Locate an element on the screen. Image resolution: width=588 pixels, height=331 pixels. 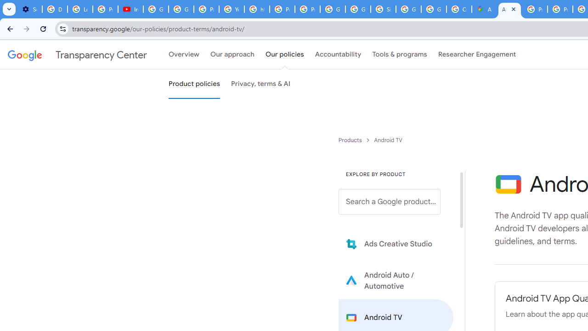
Delete photos & videos - Computer - Google Photos Help is located at coordinates (55, 9).